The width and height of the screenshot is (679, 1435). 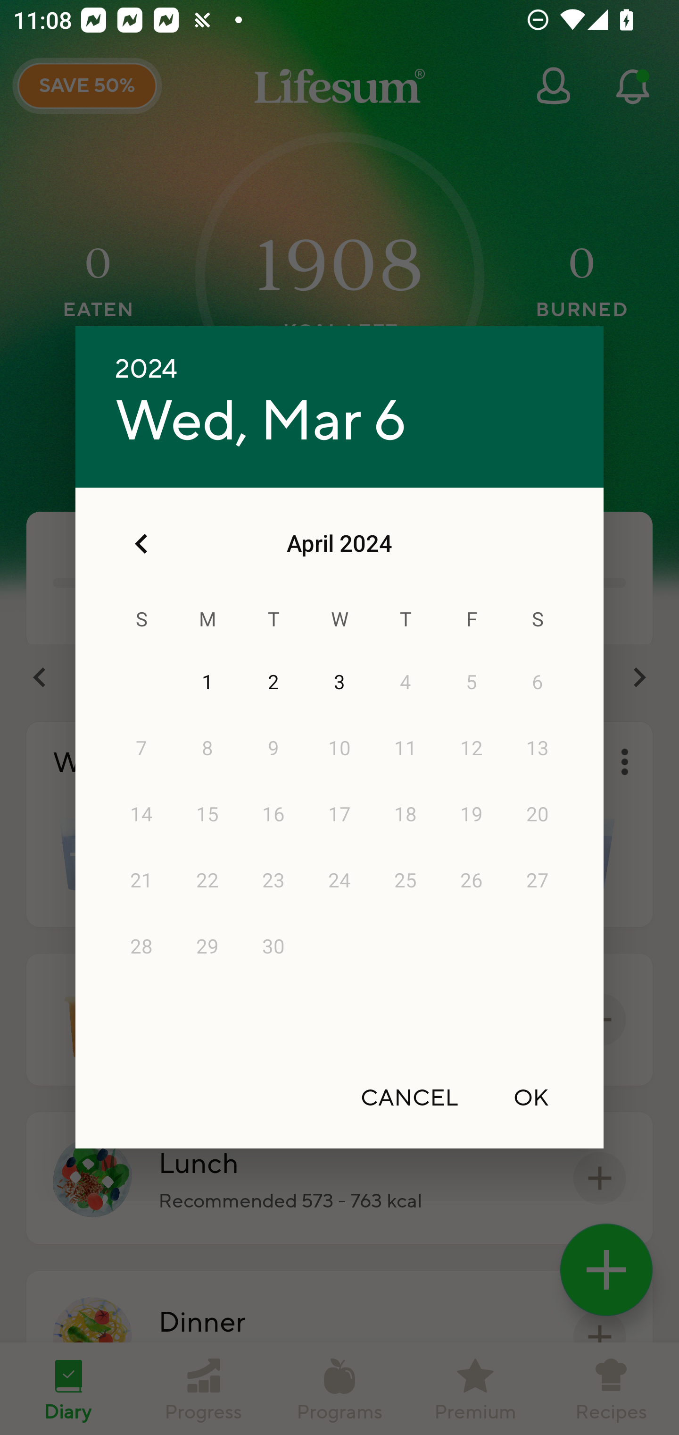 What do you see at coordinates (531, 1097) in the screenshot?
I see `OK` at bounding box center [531, 1097].